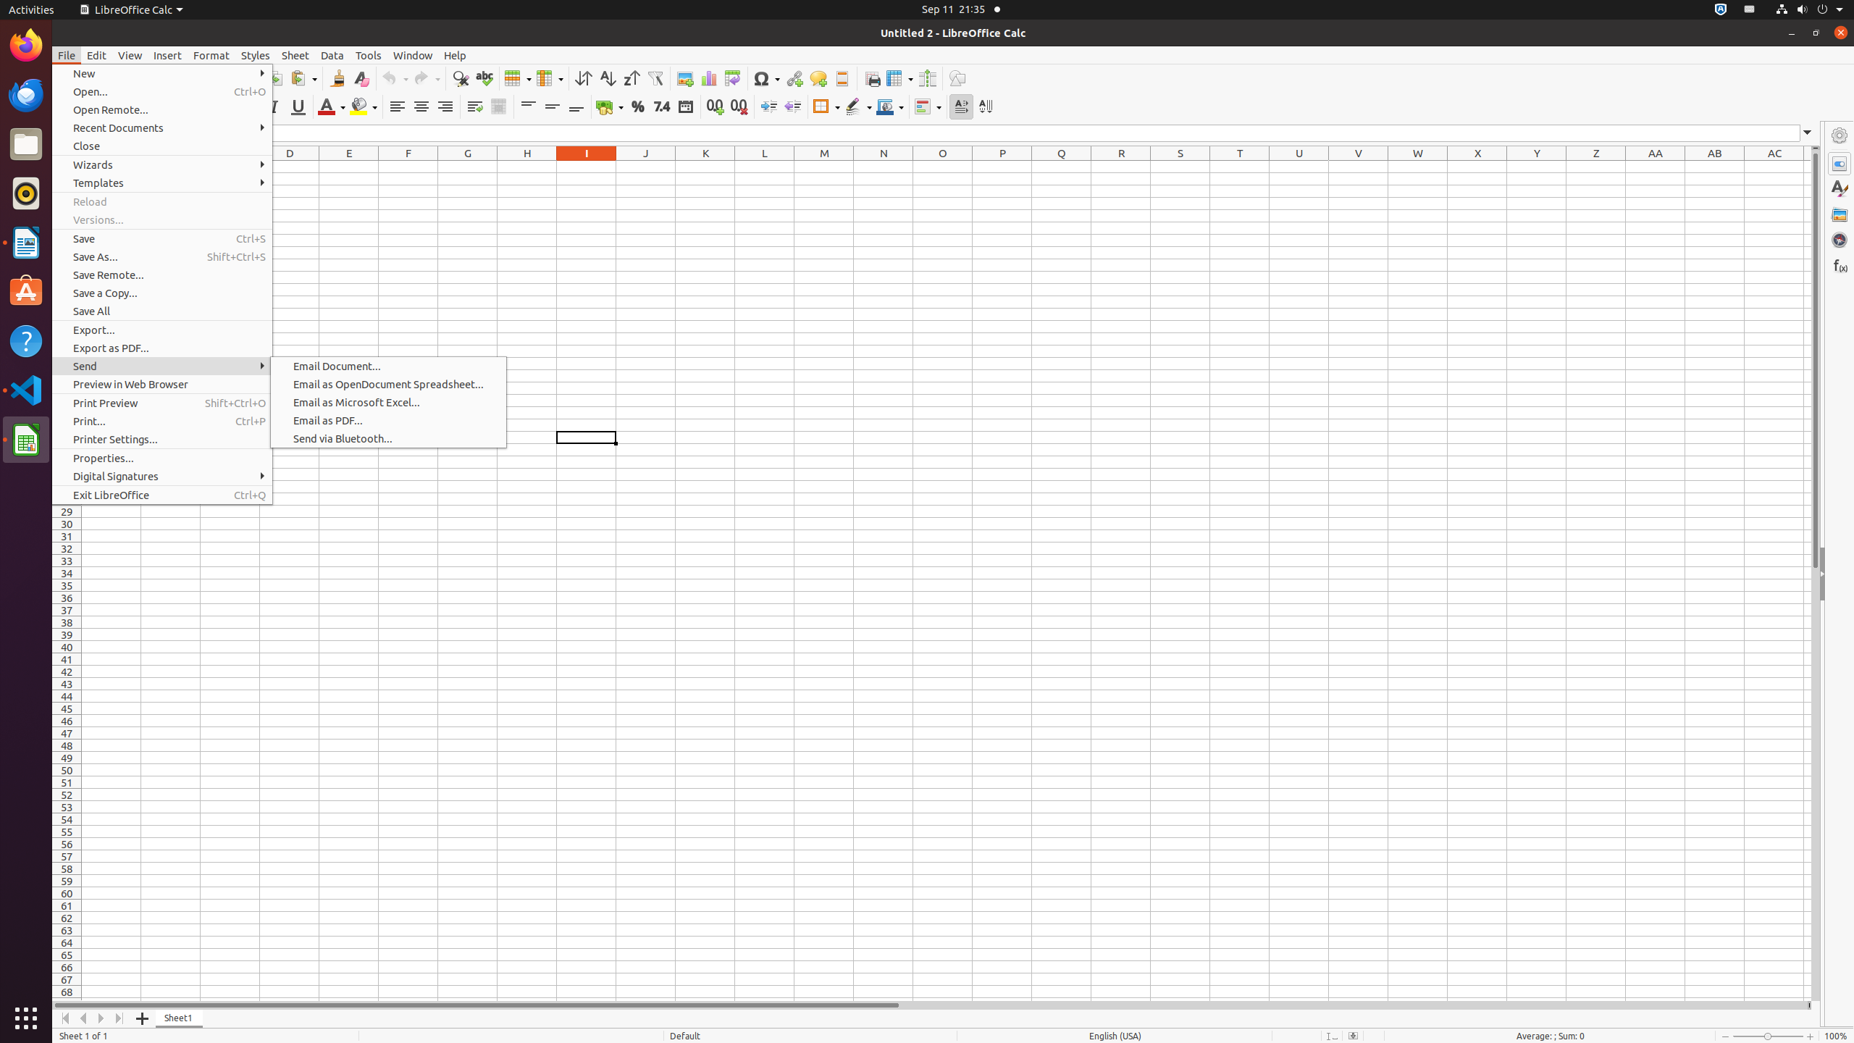 This screenshot has width=1854, height=1043. Describe the element at coordinates (162, 165) in the screenshot. I see `Wizards` at that location.